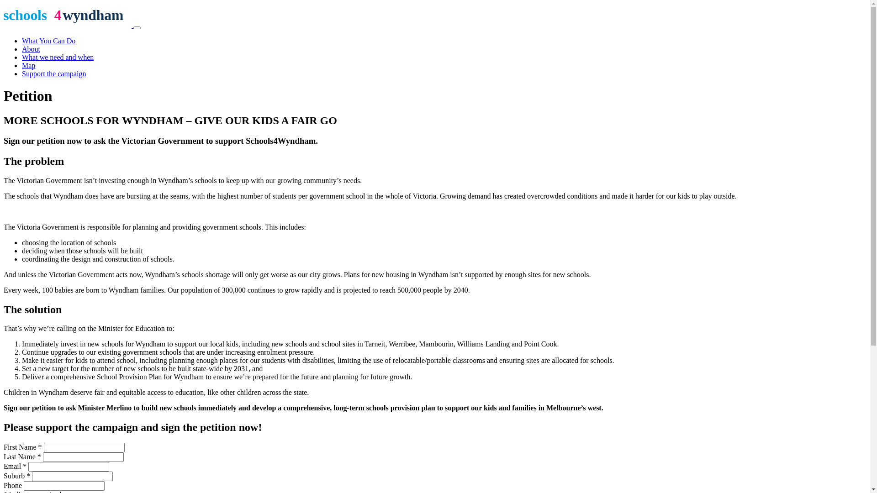 This screenshot has height=493, width=877. What do you see at coordinates (58, 58) in the screenshot?
I see `What we need and when` at bounding box center [58, 58].